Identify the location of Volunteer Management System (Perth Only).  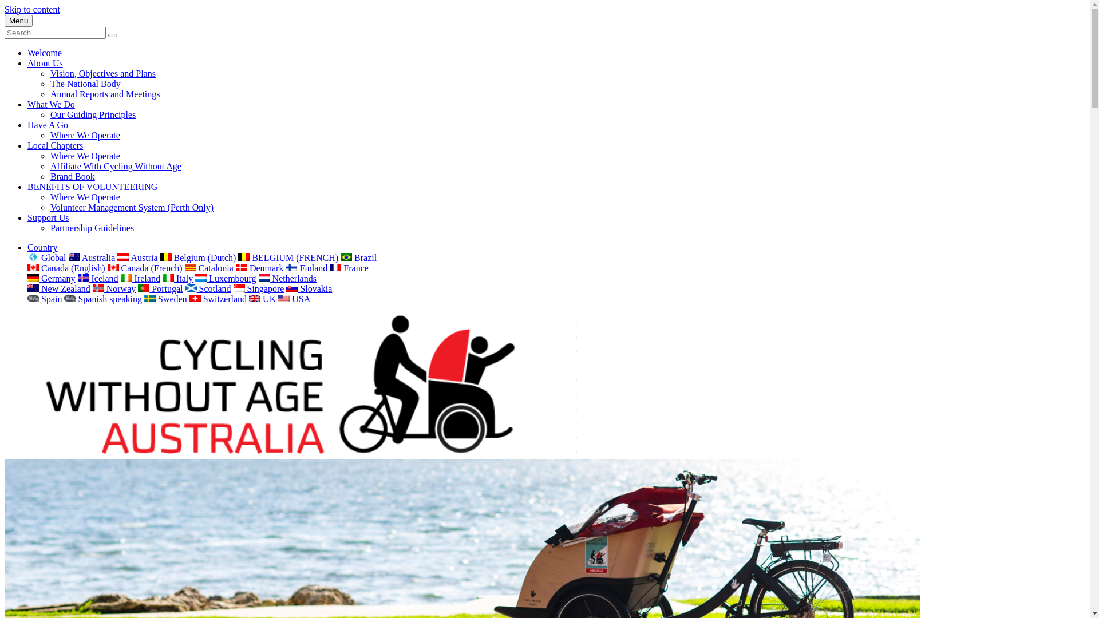
(132, 207).